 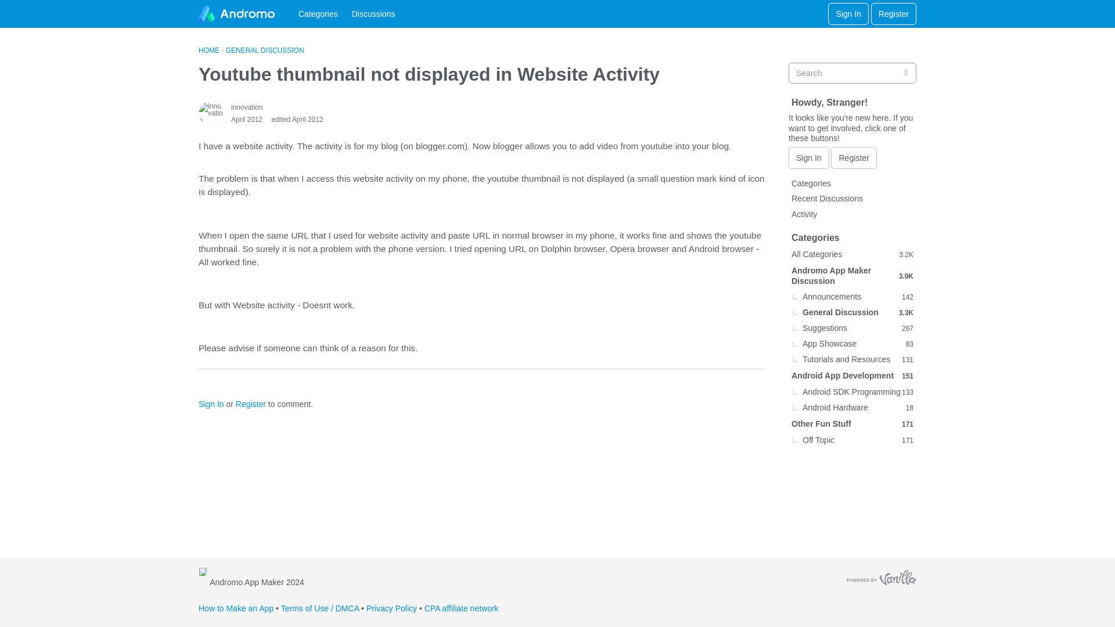 I want to click on 133 discussions, so click(x=907, y=360).